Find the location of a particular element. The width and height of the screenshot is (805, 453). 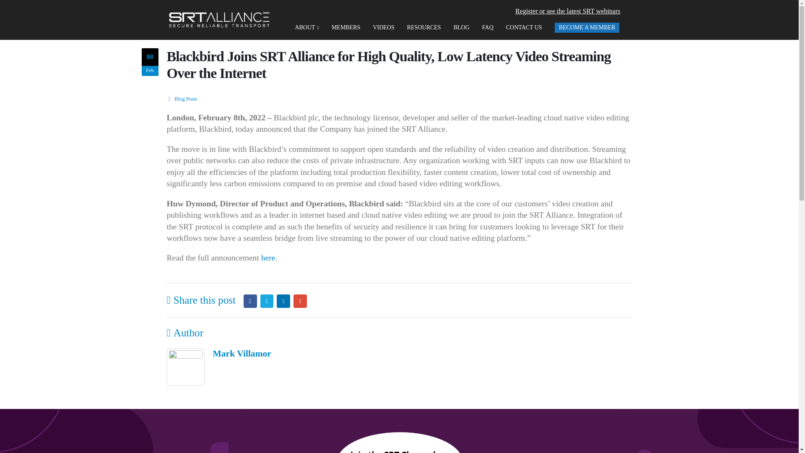

ABOUT is located at coordinates (306, 28).